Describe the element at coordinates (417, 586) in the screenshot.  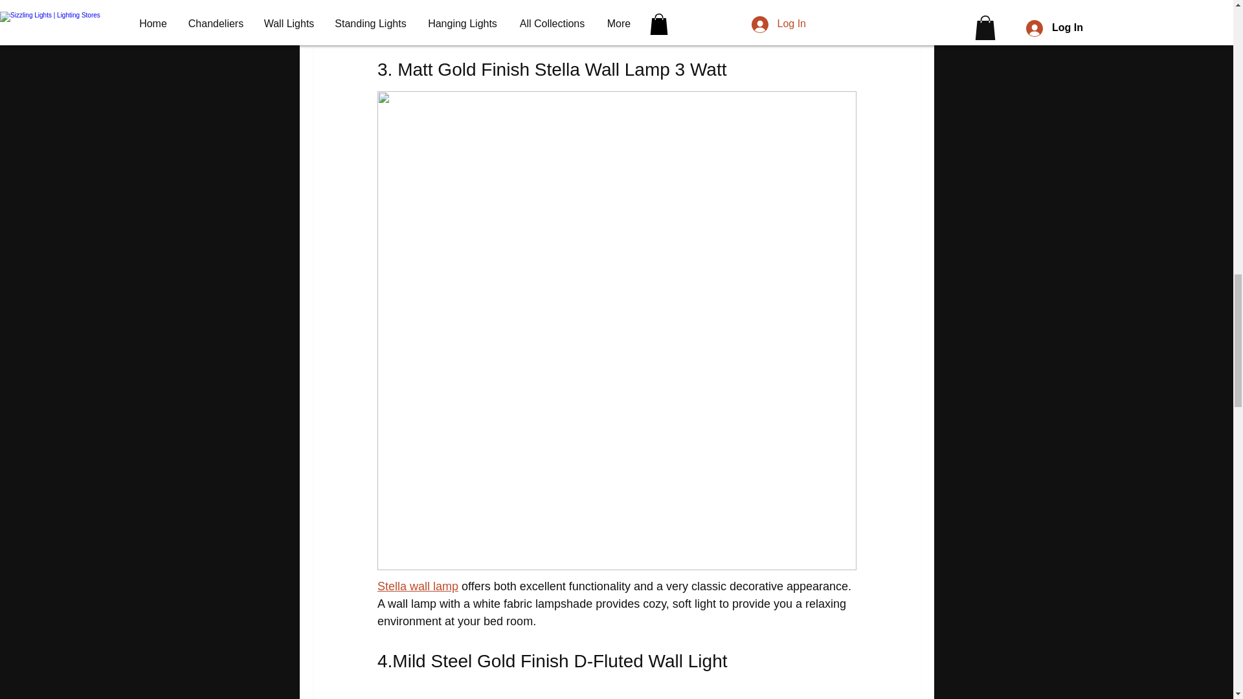
I see `Stella wall lamp` at that location.